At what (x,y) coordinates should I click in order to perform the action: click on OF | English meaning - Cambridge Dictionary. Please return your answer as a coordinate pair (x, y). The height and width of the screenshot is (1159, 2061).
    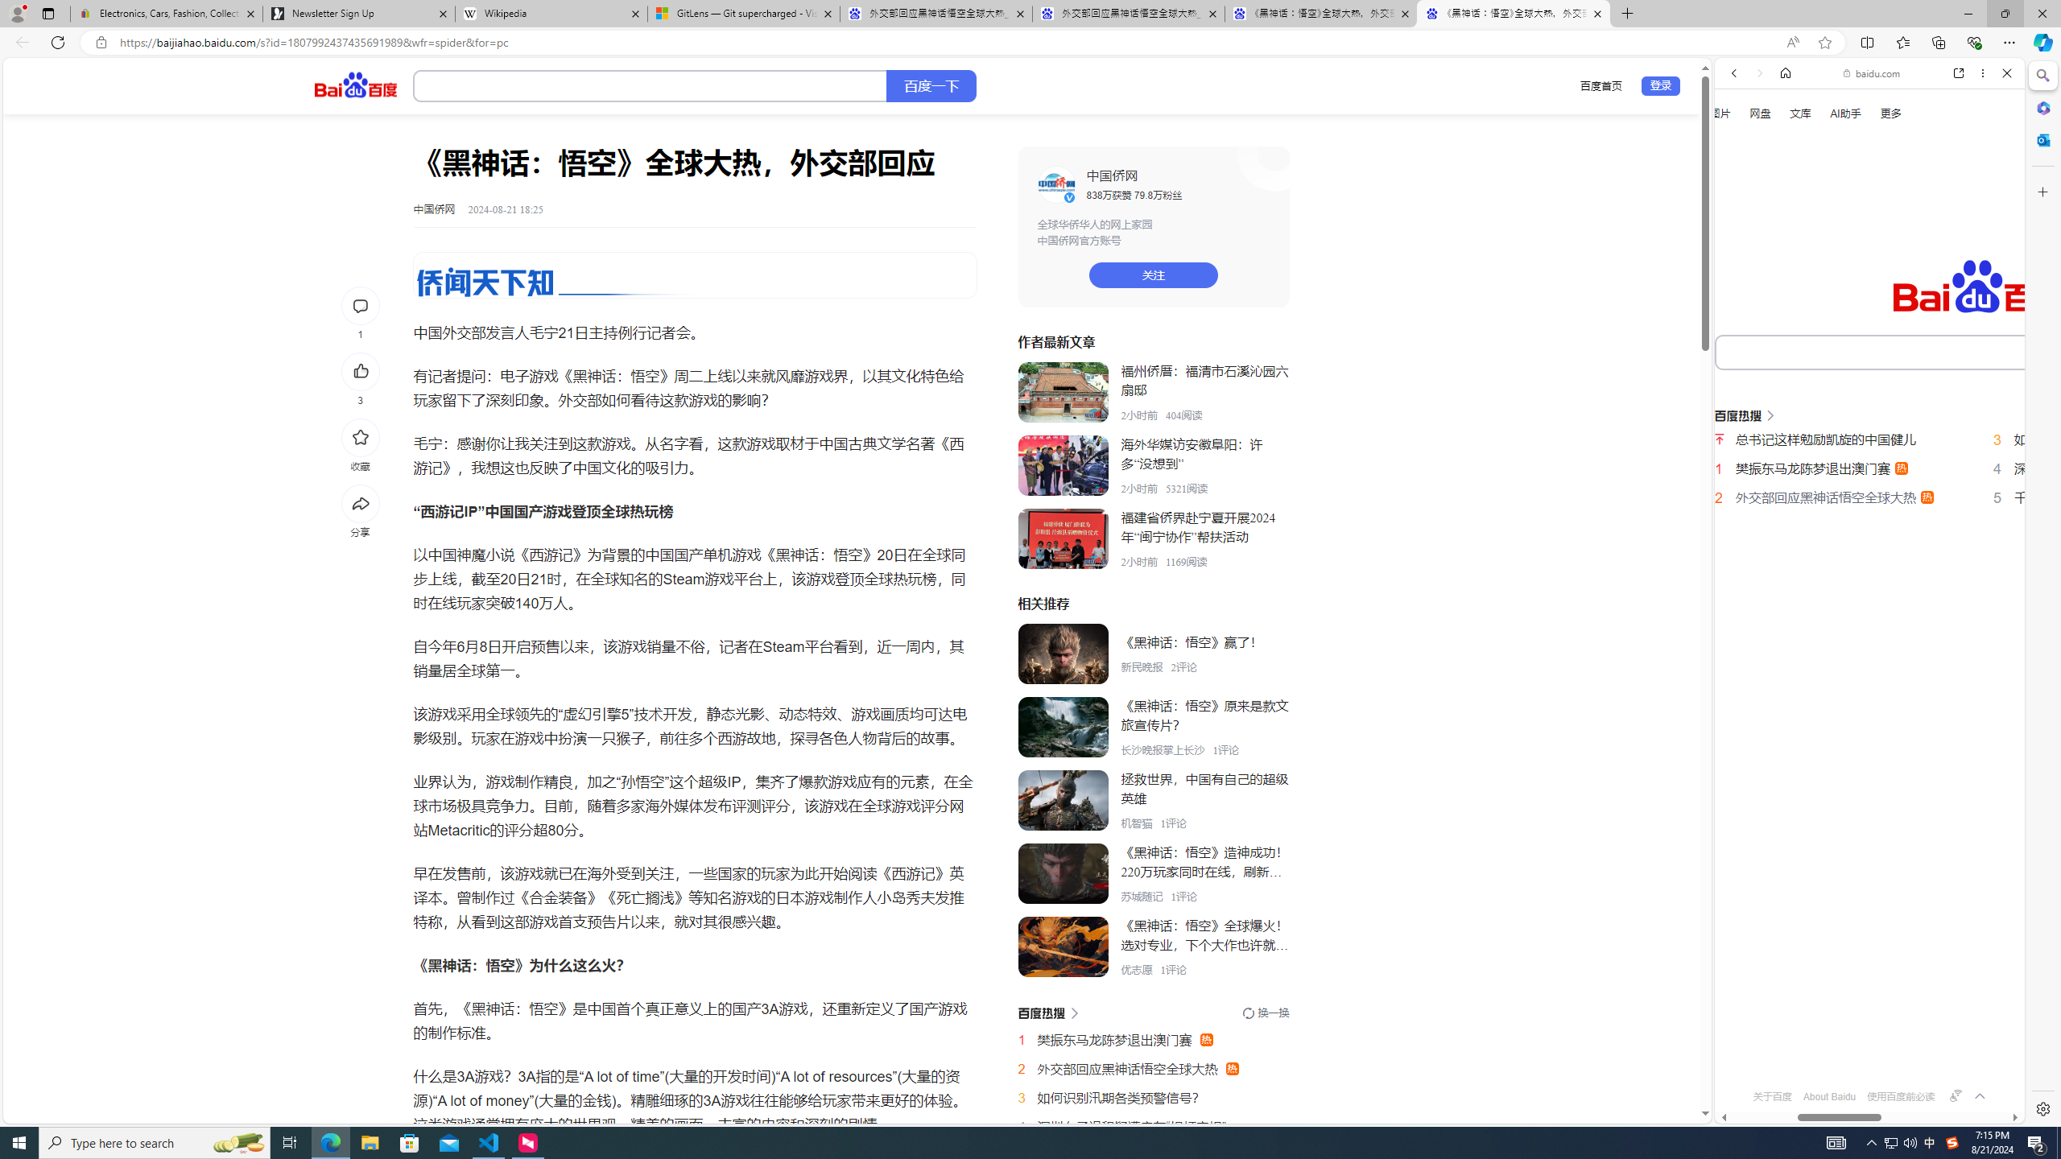
    Looking at the image, I should click on (1863, 336).